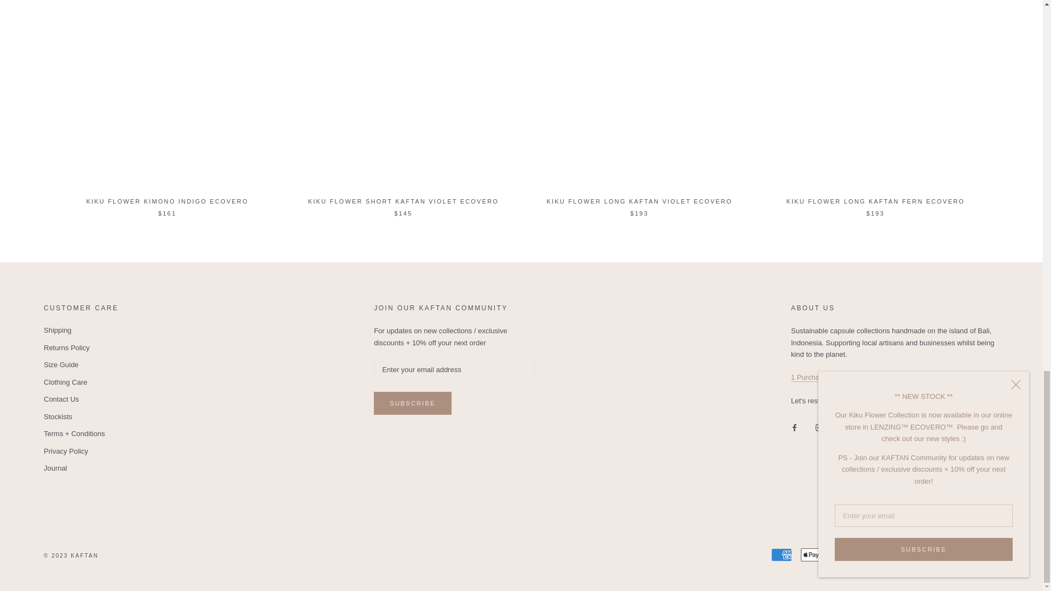 The image size is (1051, 591). Describe the element at coordinates (836, 376) in the screenshot. I see `Giving Back` at that location.